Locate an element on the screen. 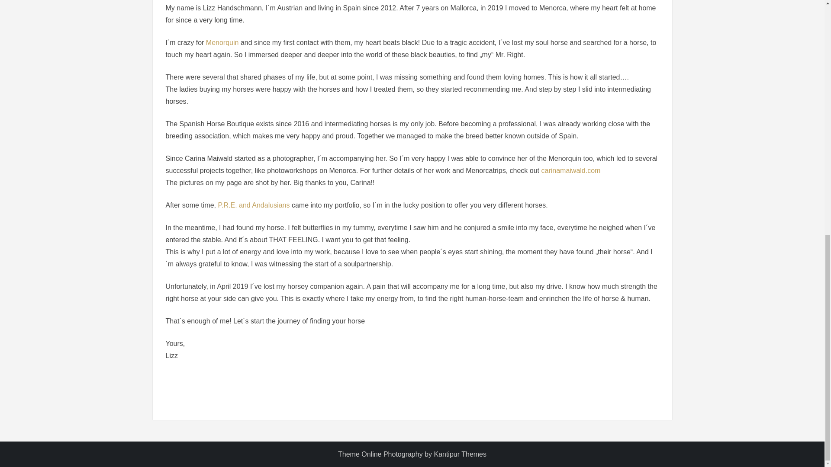 This screenshot has height=467, width=831. Menorquin is located at coordinates (222, 42).